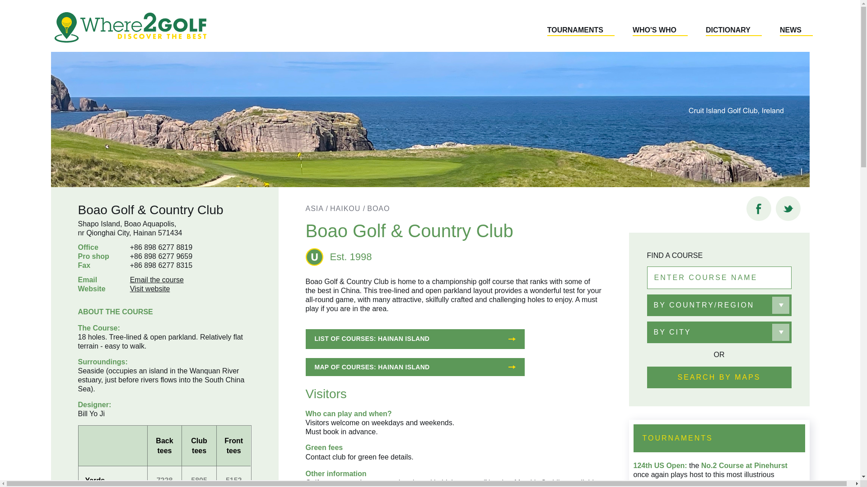 This screenshot has height=487, width=867. I want to click on WHO'S WHO, so click(660, 31).